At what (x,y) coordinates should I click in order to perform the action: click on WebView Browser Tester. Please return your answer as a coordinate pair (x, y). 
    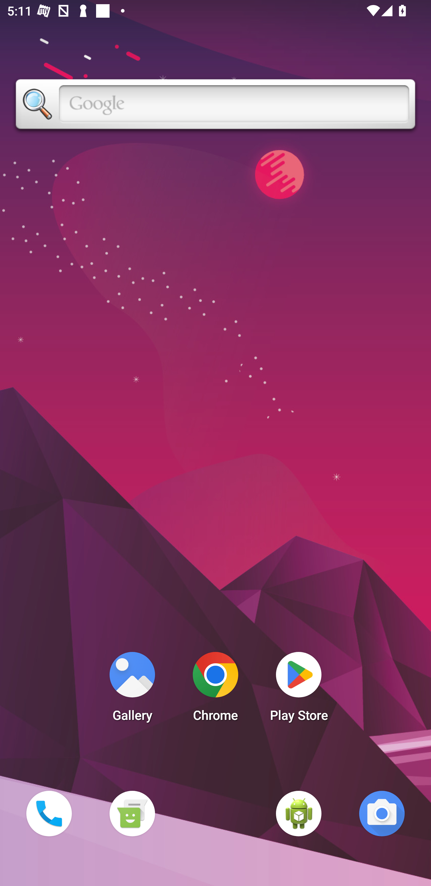
    Looking at the image, I should click on (299, 813).